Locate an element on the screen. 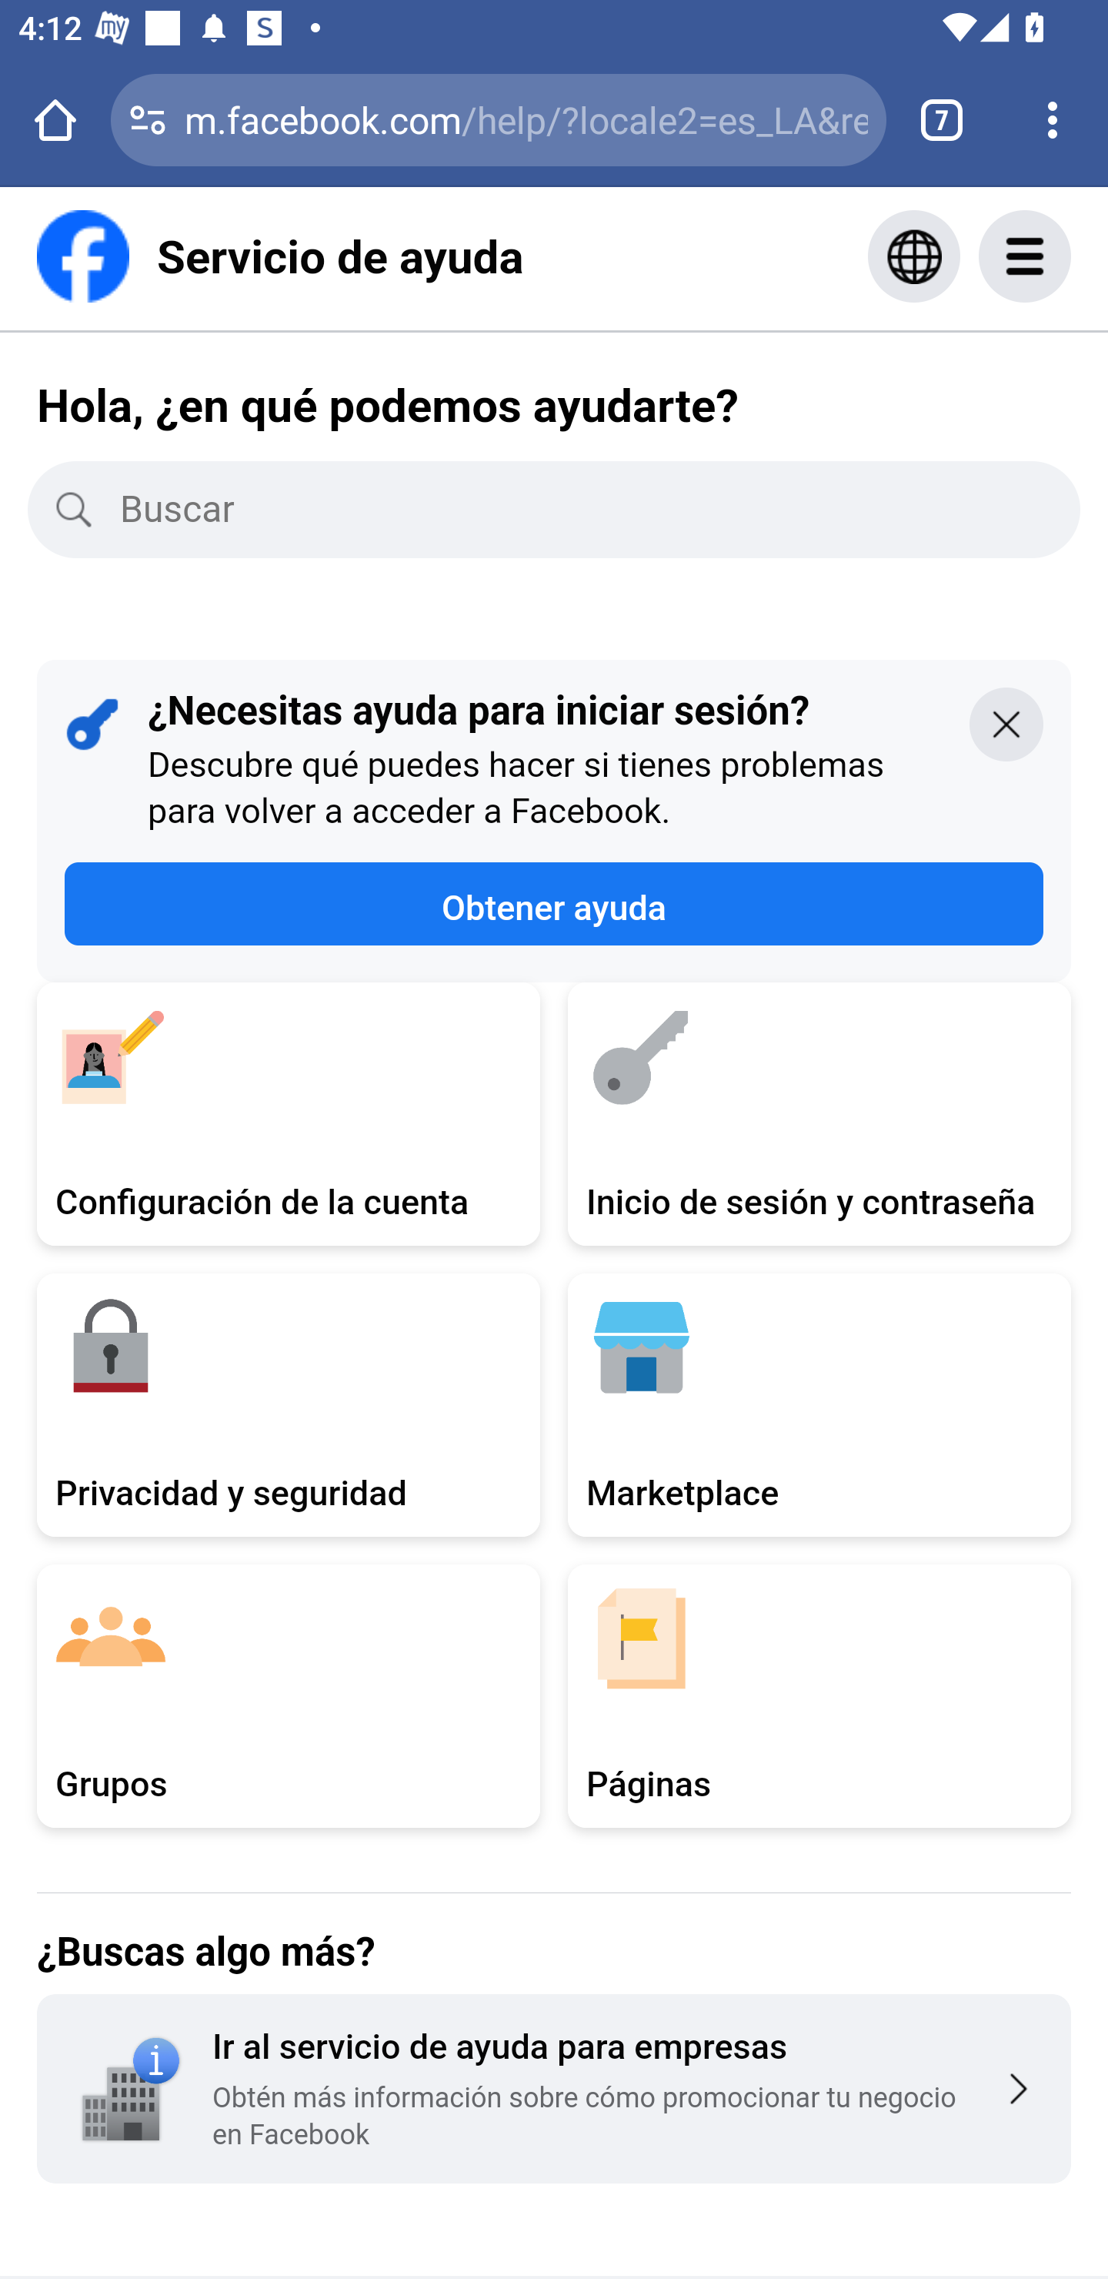 This screenshot has height=2279, width=1108. m.facebook.com/help/?locale2=es_LA&refid=9 is located at coordinates (526, 119).